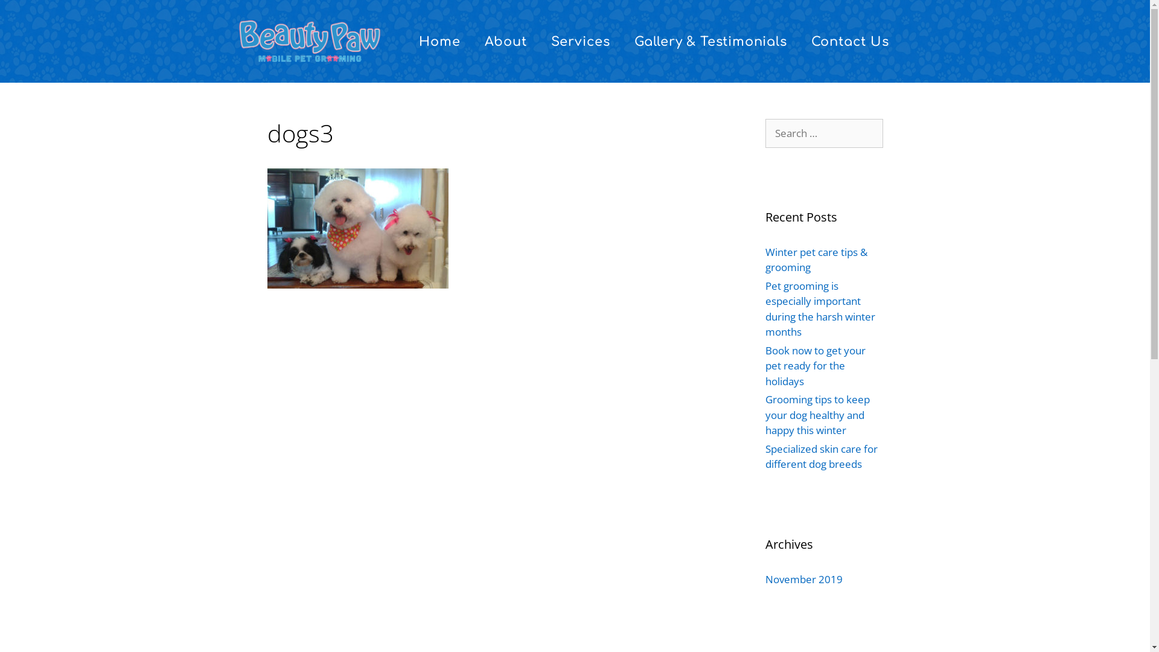 Image resolution: width=1159 pixels, height=652 pixels. Describe the element at coordinates (581, 42) in the screenshot. I see `Services` at that location.